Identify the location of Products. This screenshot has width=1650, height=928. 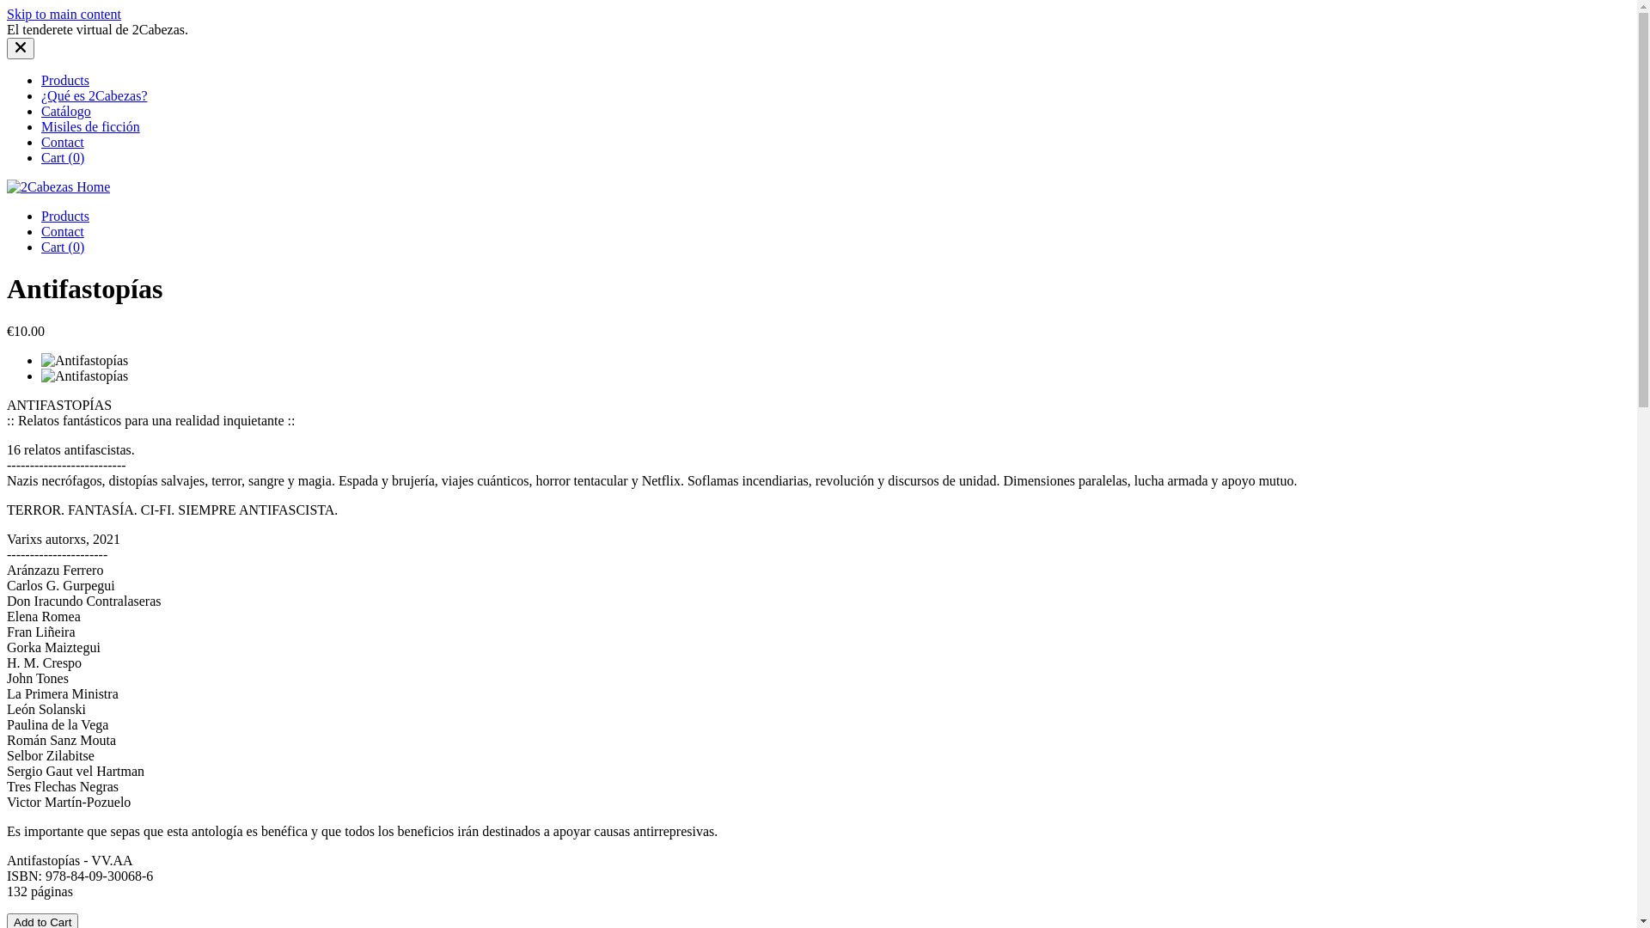
(65, 81).